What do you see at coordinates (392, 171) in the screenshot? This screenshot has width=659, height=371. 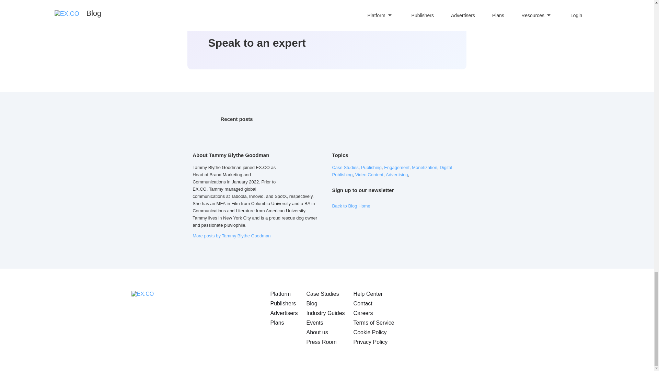 I see `Digital Publishing` at bounding box center [392, 171].